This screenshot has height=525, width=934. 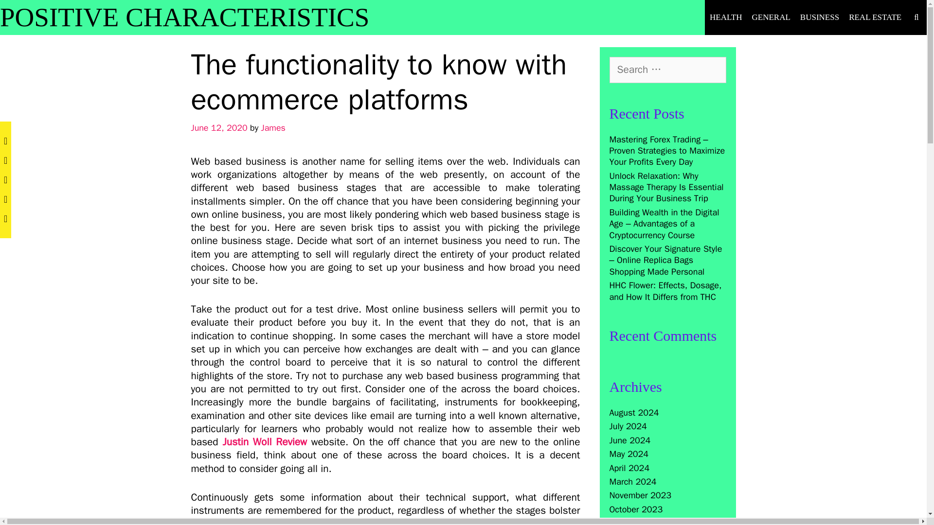 What do you see at coordinates (820, 17) in the screenshot?
I see `BUSINESS` at bounding box center [820, 17].